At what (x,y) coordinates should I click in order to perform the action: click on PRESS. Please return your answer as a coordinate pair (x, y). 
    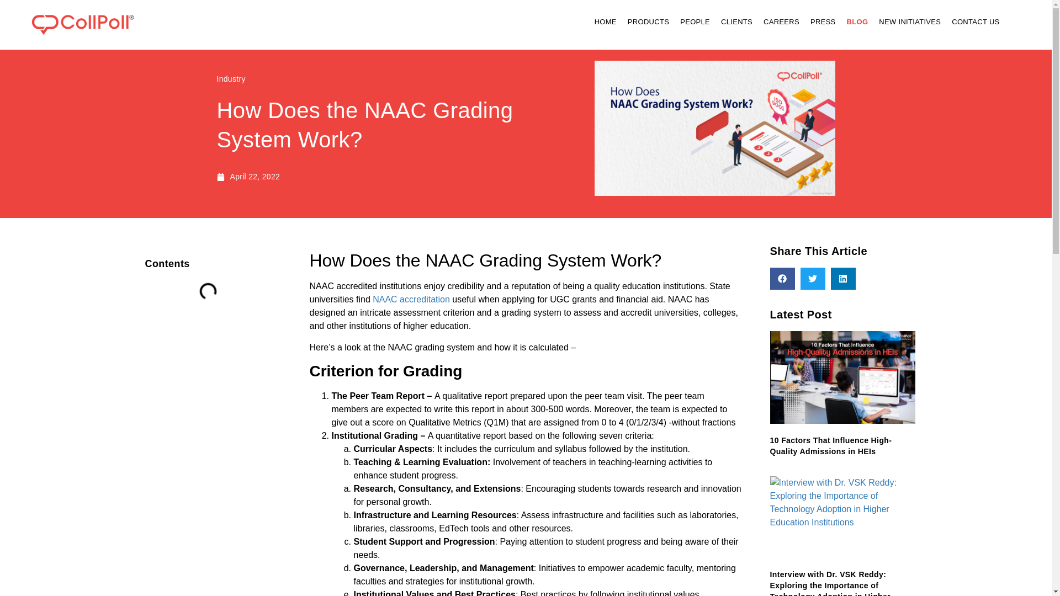
    Looking at the image, I should click on (823, 22).